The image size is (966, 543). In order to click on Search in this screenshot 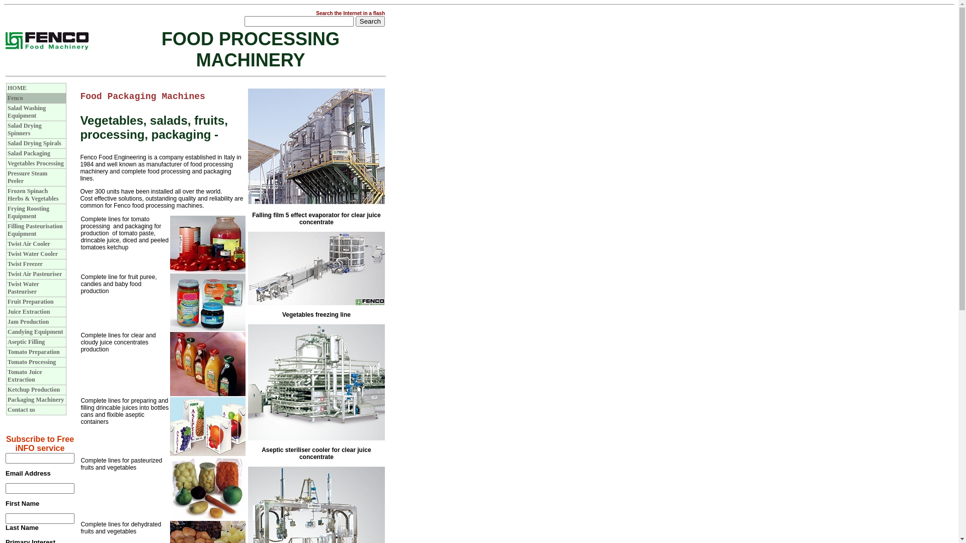, I will do `click(370, 21)`.